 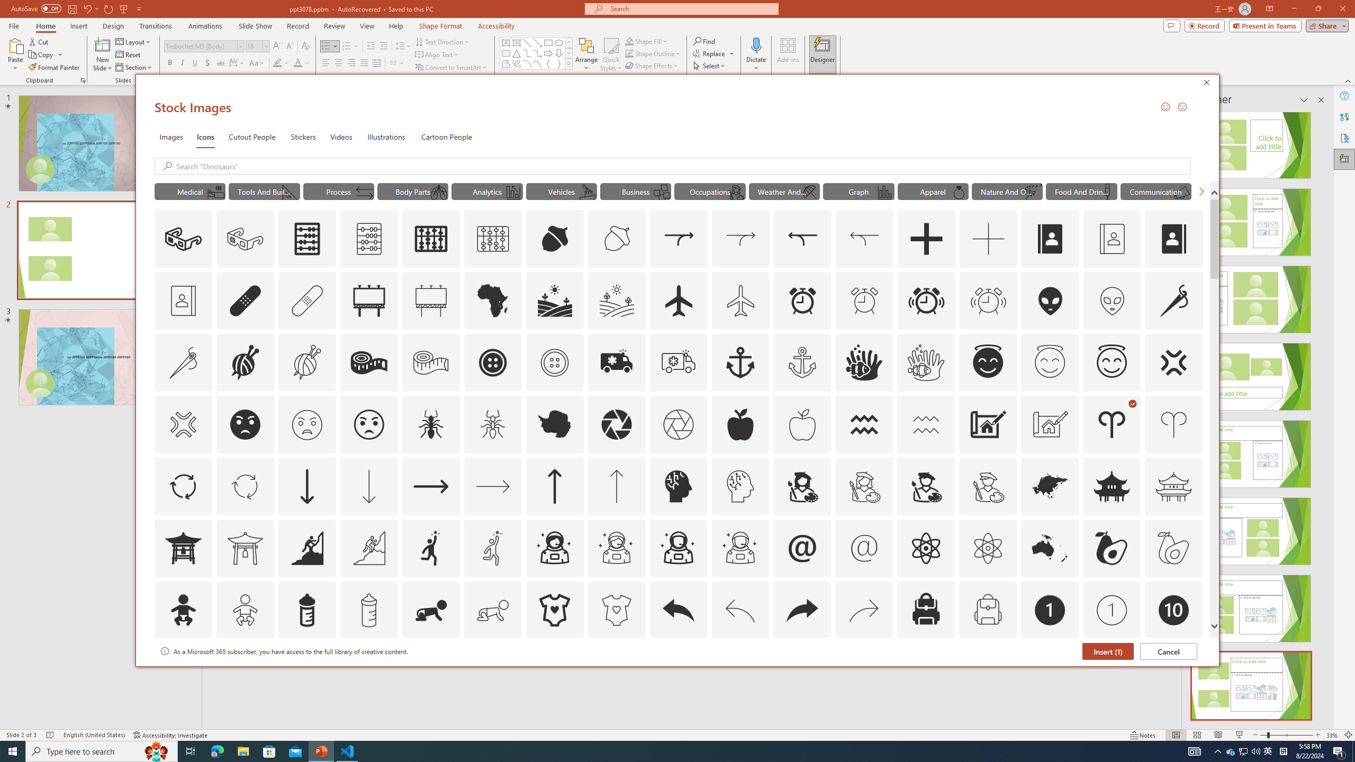 What do you see at coordinates (205, 137) in the screenshot?
I see `Icons` at bounding box center [205, 137].